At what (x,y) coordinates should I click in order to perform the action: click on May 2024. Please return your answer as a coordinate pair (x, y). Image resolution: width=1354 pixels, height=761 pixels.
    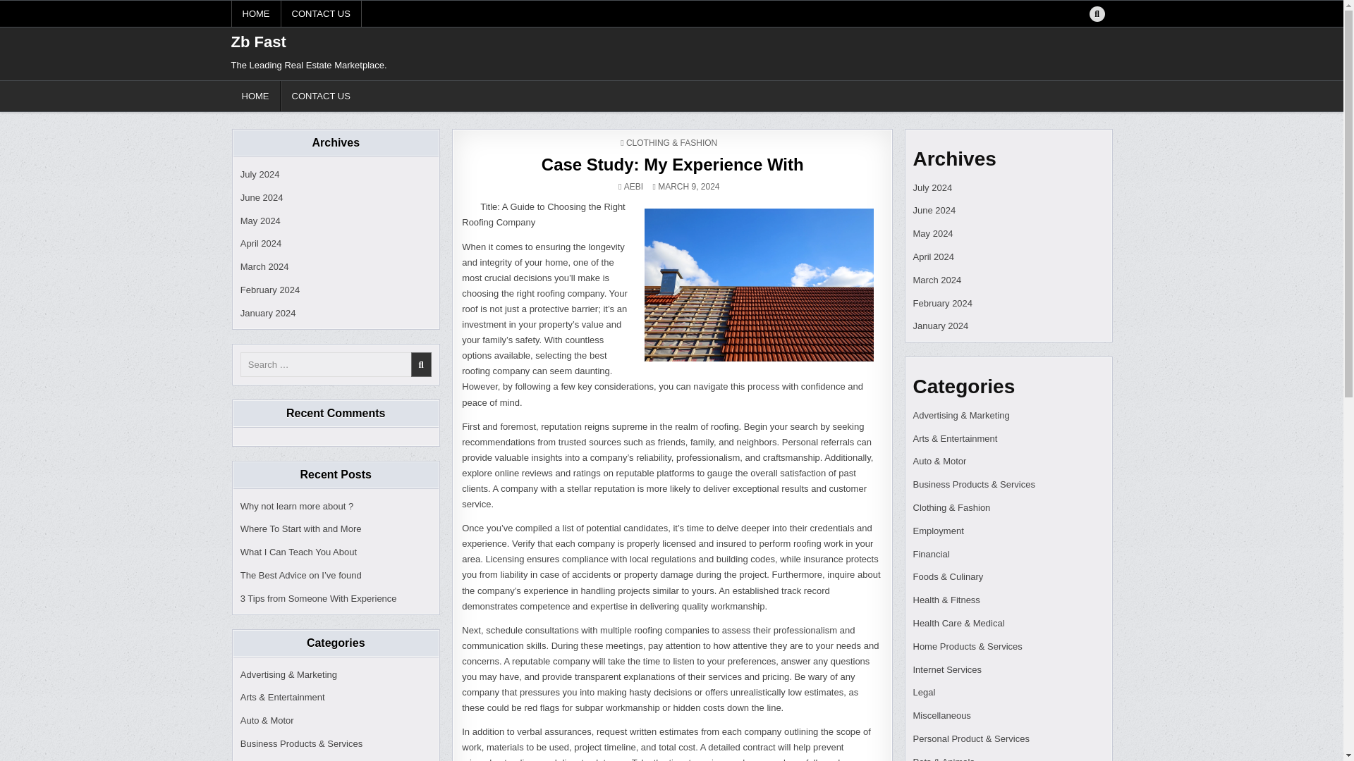
    Looking at the image, I should click on (260, 220).